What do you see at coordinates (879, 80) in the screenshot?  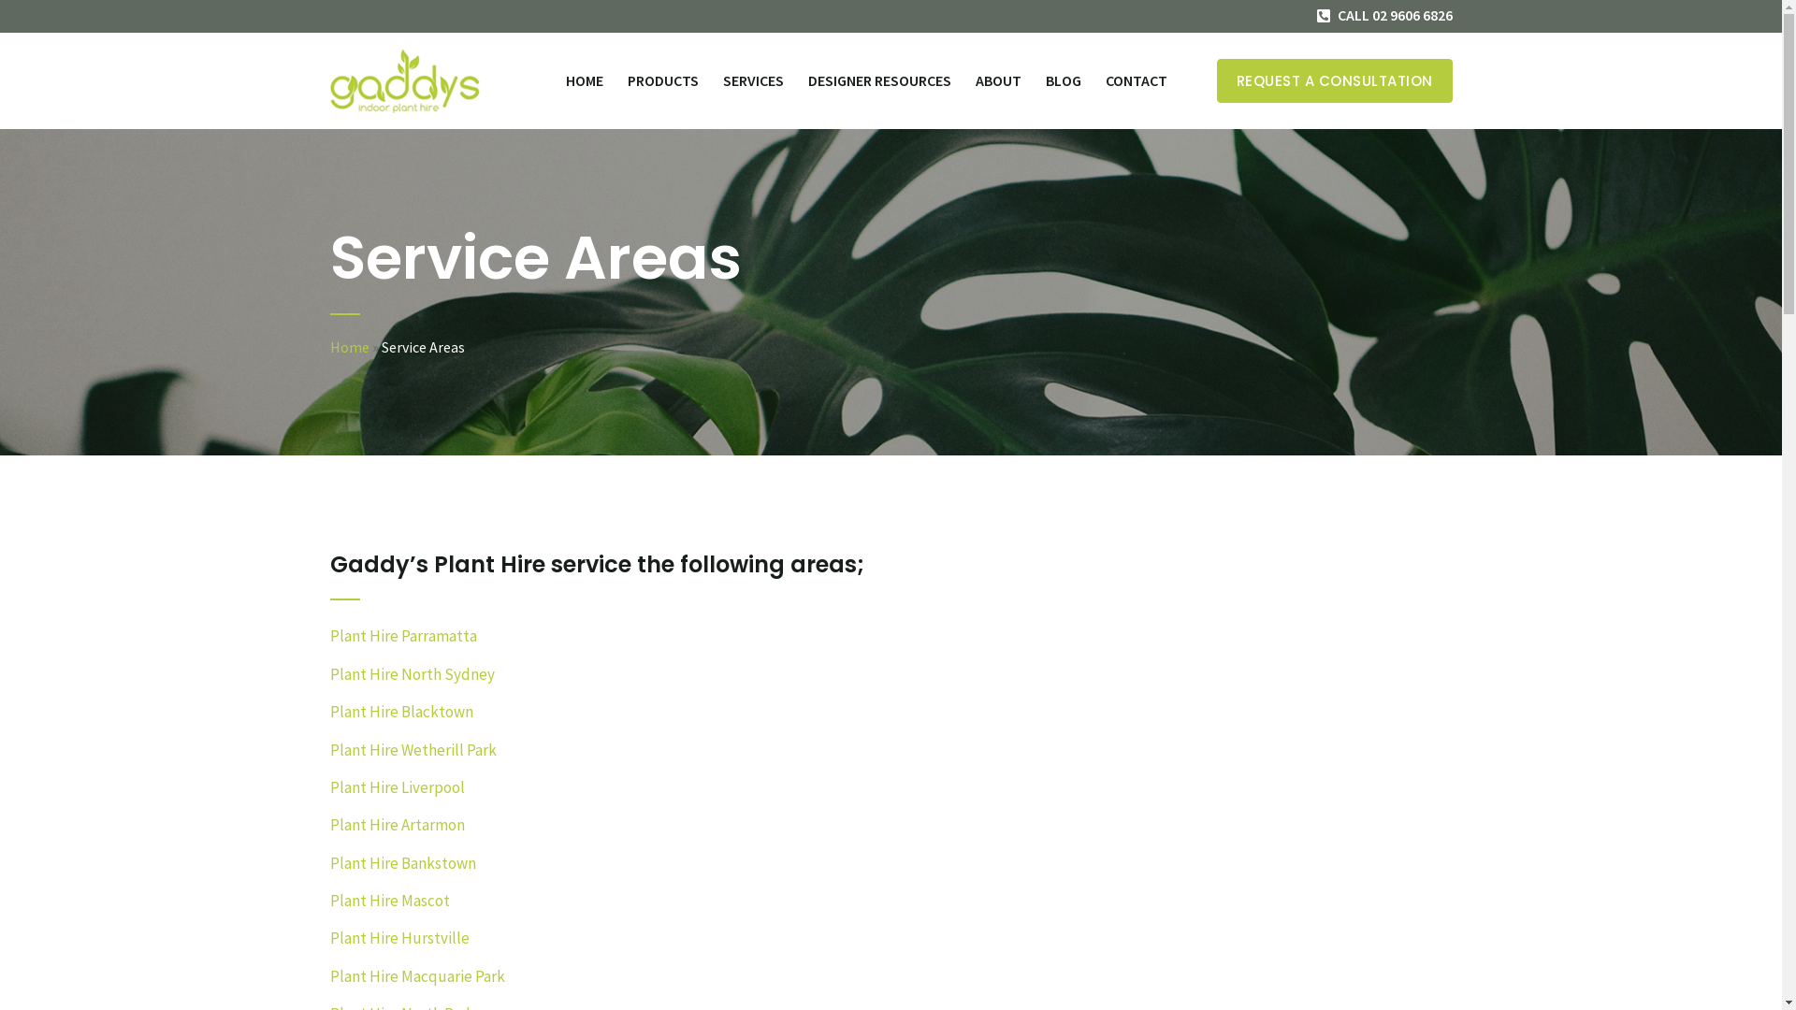 I see `DESIGNER RESOURCES` at bounding box center [879, 80].